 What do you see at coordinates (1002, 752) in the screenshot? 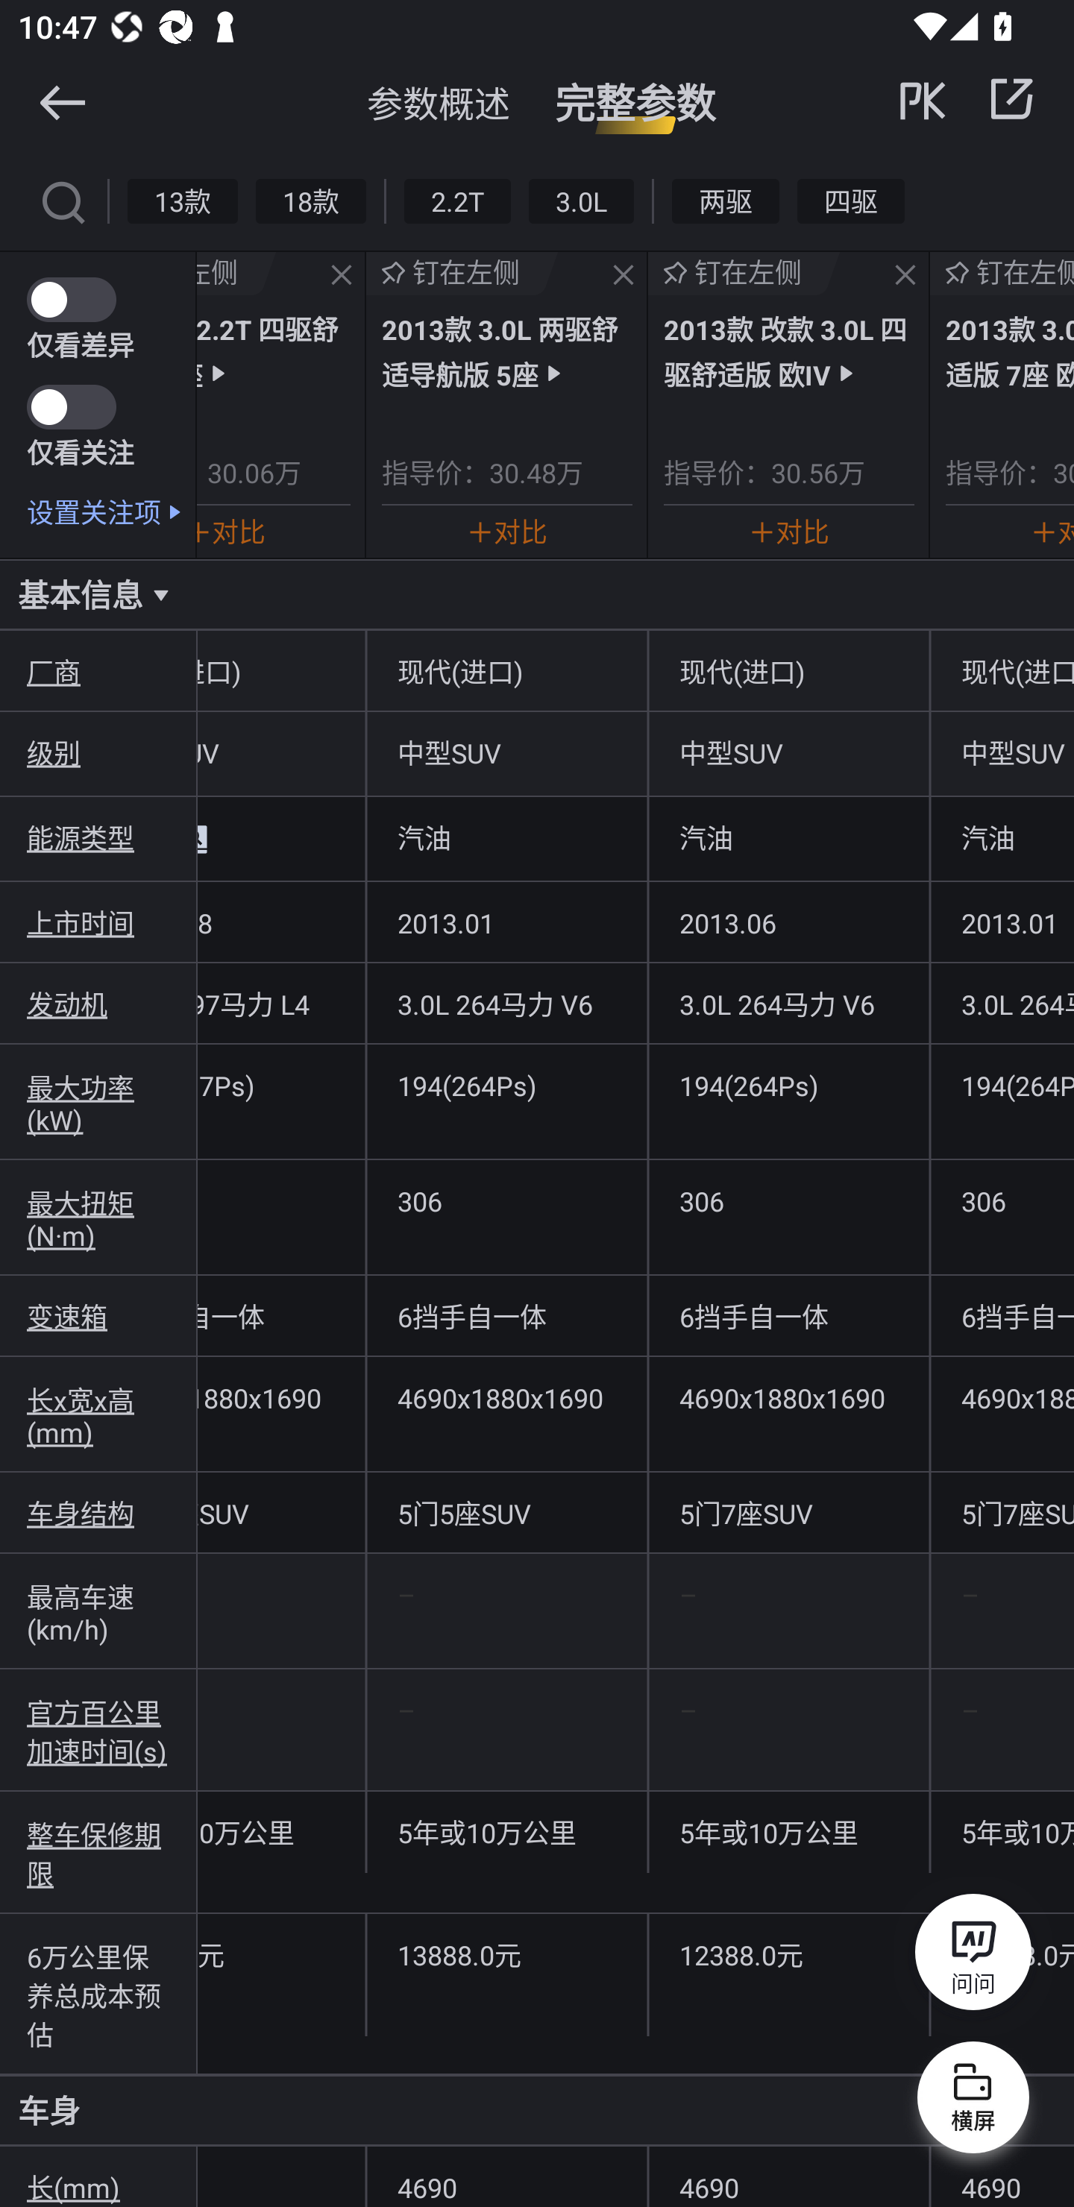
I see `中型SUV` at bounding box center [1002, 752].